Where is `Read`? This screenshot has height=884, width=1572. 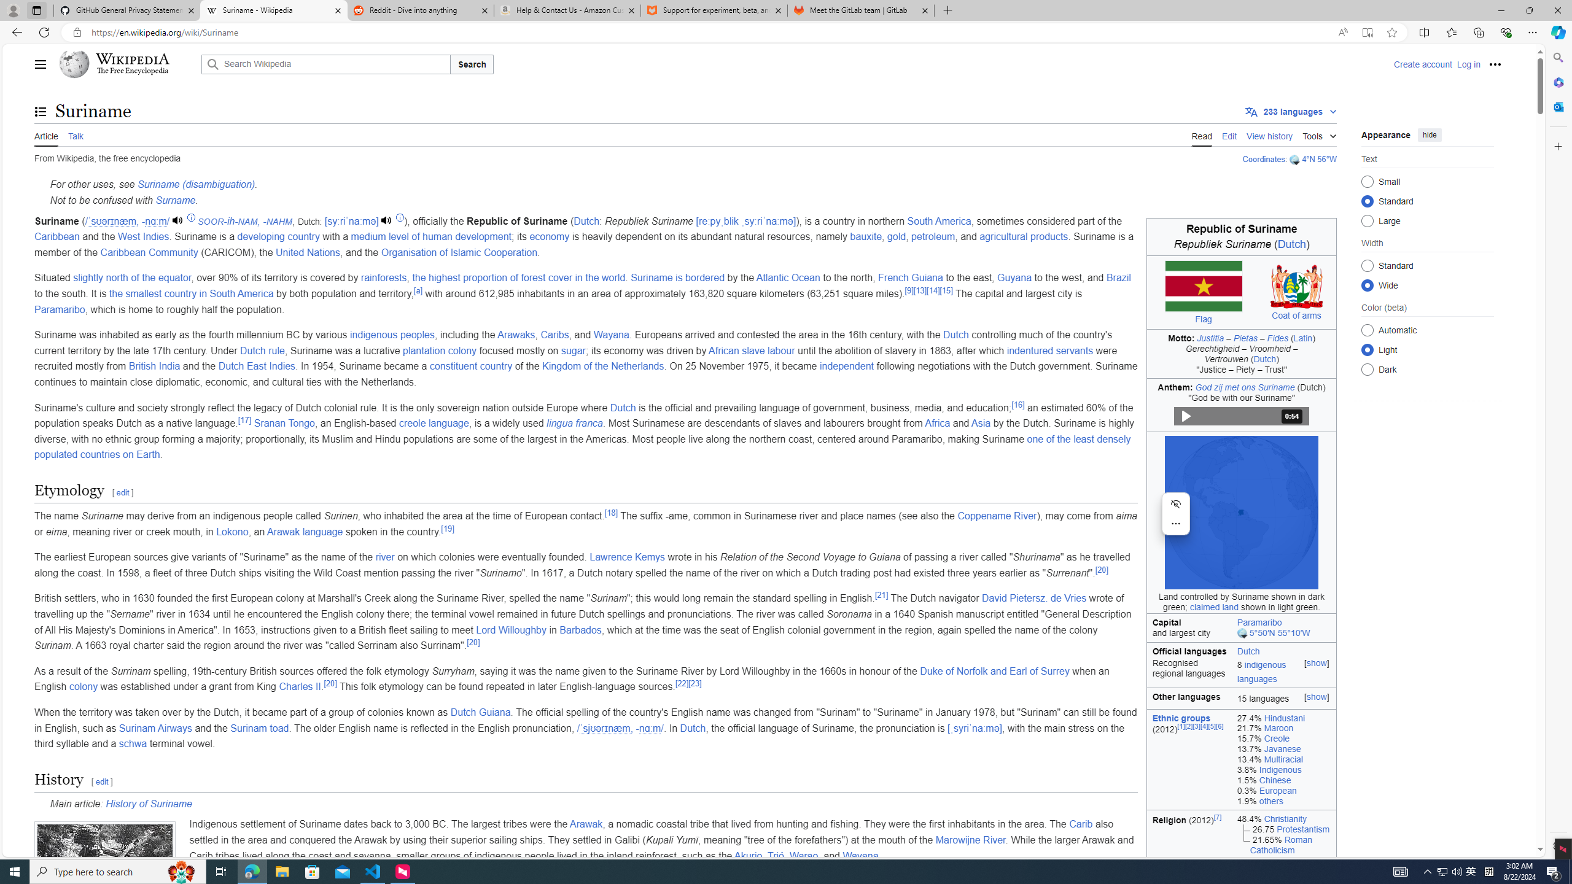 Read is located at coordinates (1201, 134).